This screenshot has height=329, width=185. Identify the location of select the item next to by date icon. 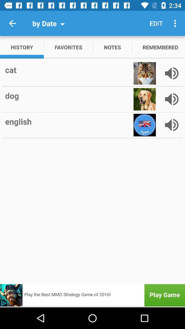
(12, 23).